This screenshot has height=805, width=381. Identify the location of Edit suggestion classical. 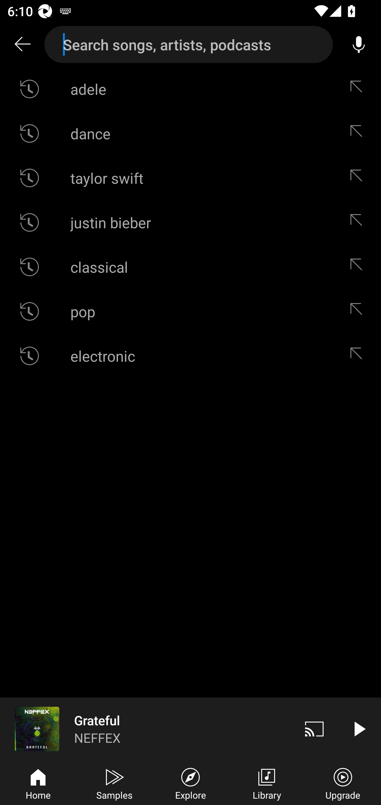
(359, 267).